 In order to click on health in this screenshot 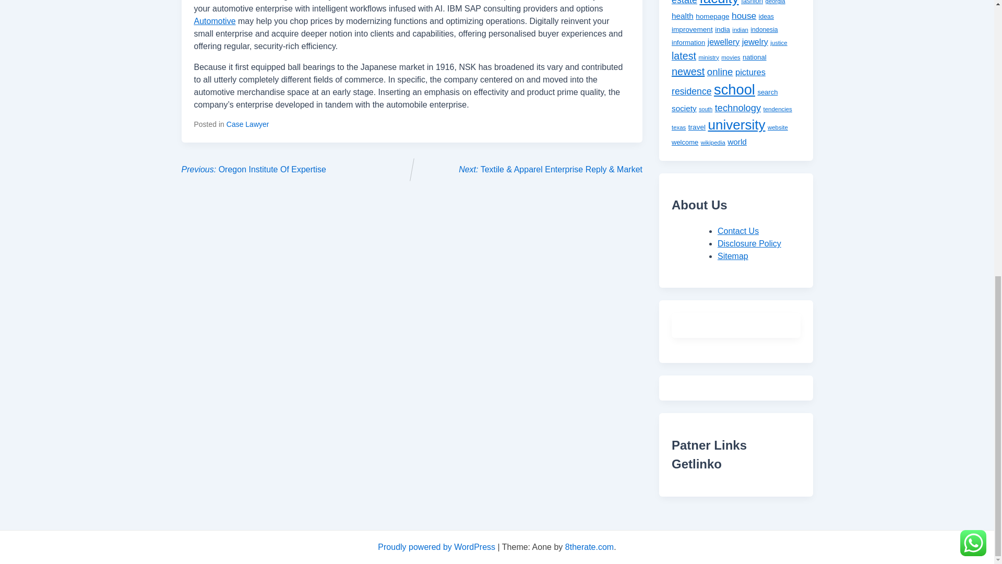, I will do `click(682, 16)`.